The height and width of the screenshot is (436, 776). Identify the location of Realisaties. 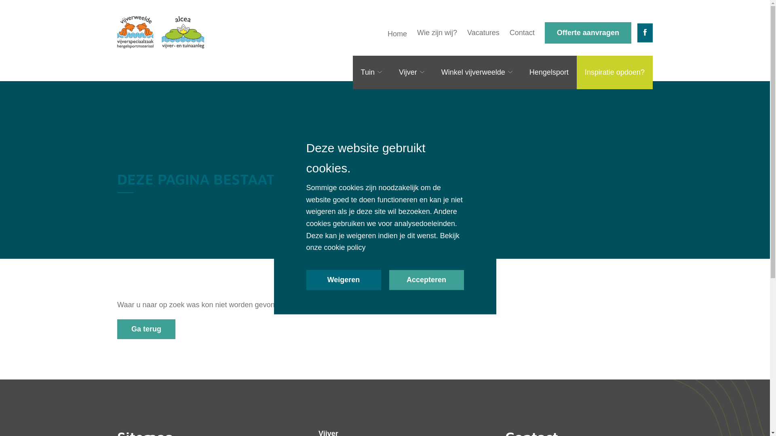
(71, 294).